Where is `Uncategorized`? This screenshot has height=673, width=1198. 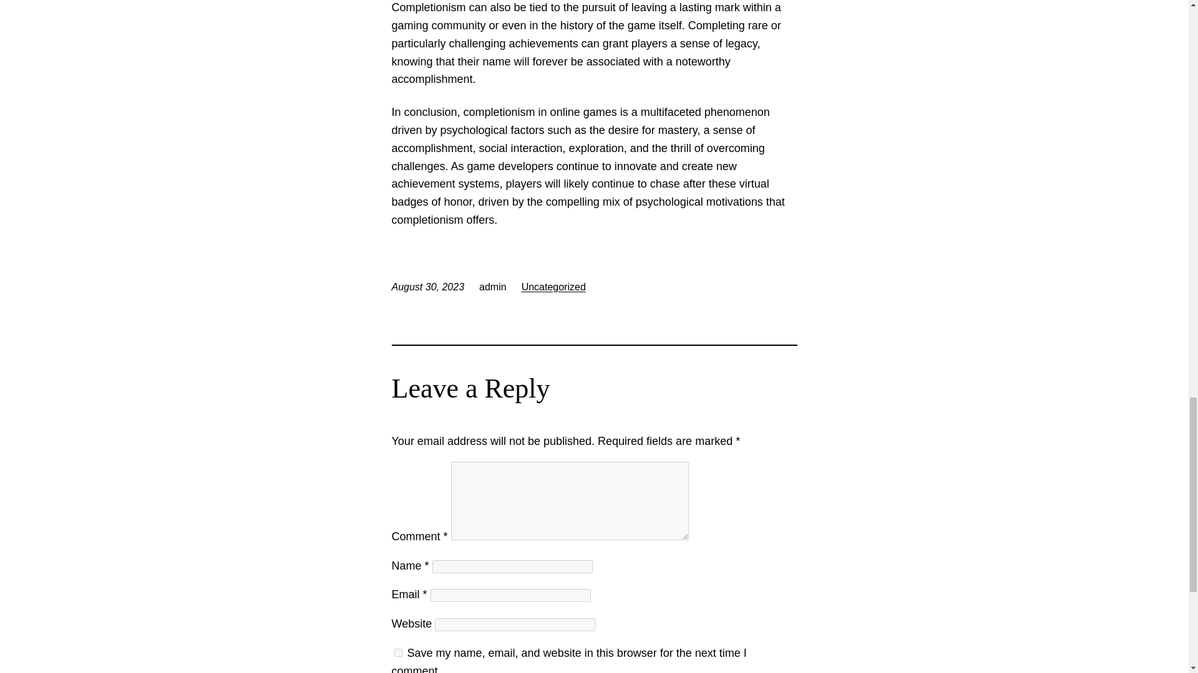 Uncategorized is located at coordinates (553, 287).